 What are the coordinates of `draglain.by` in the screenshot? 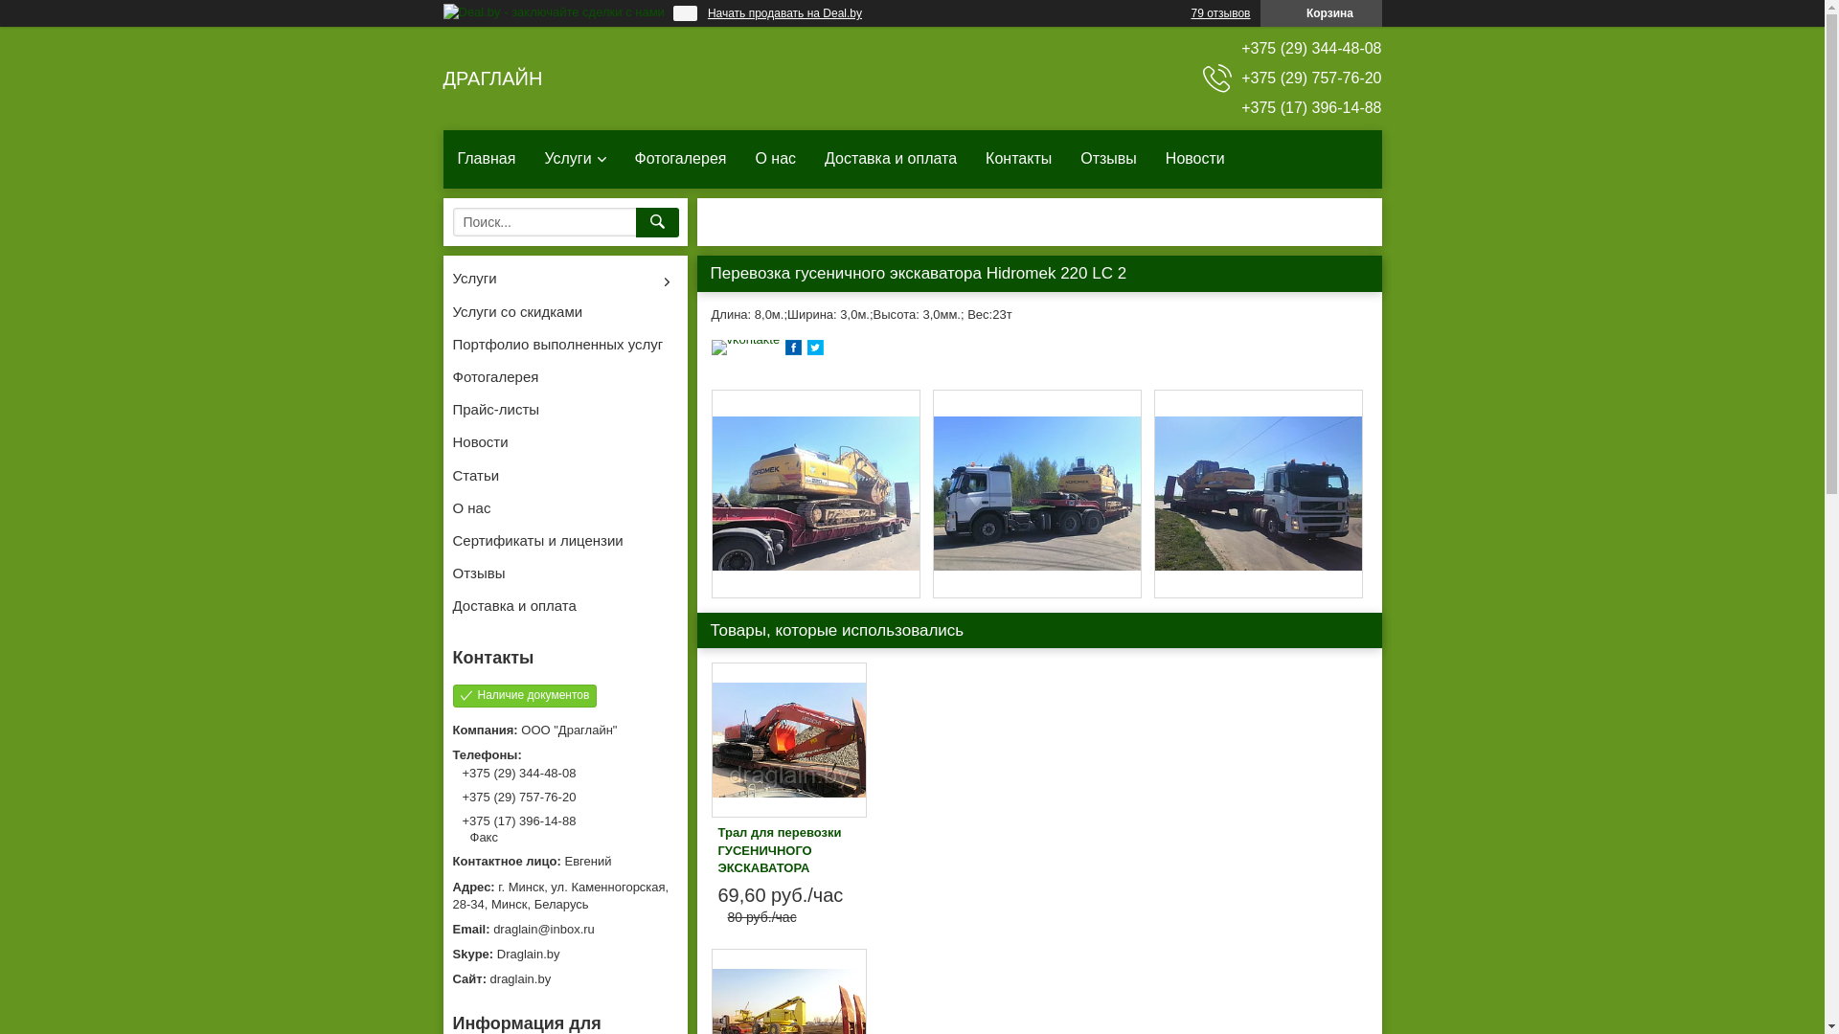 It's located at (565, 979).